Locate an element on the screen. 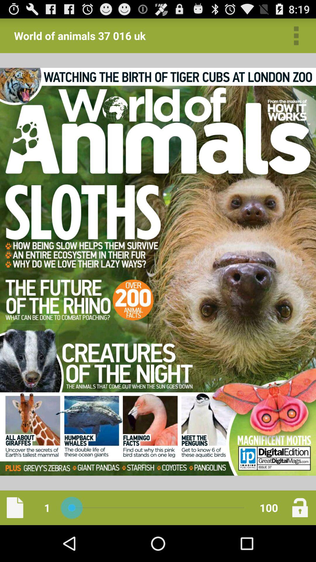  open icon above 100 is located at coordinates (296, 36).